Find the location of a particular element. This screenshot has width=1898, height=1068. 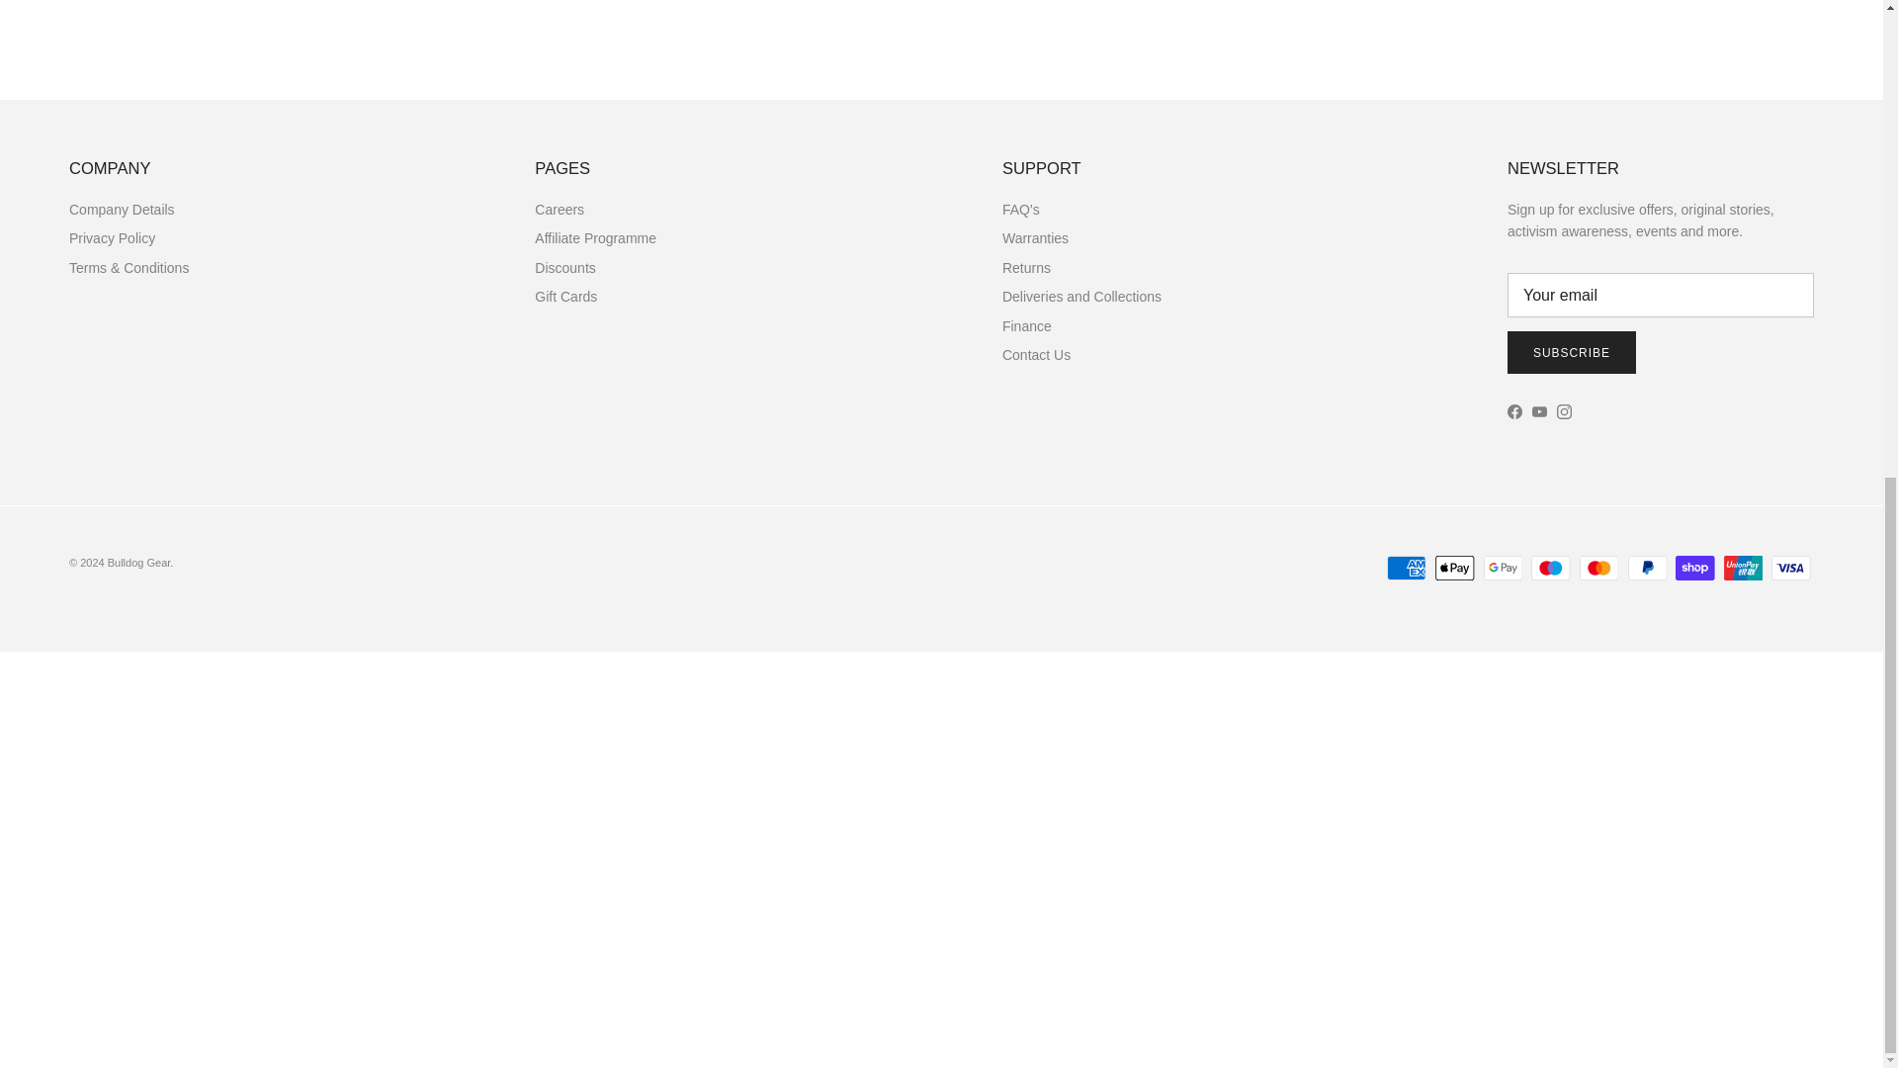

Google Pay is located at coordinates (1503, 568).